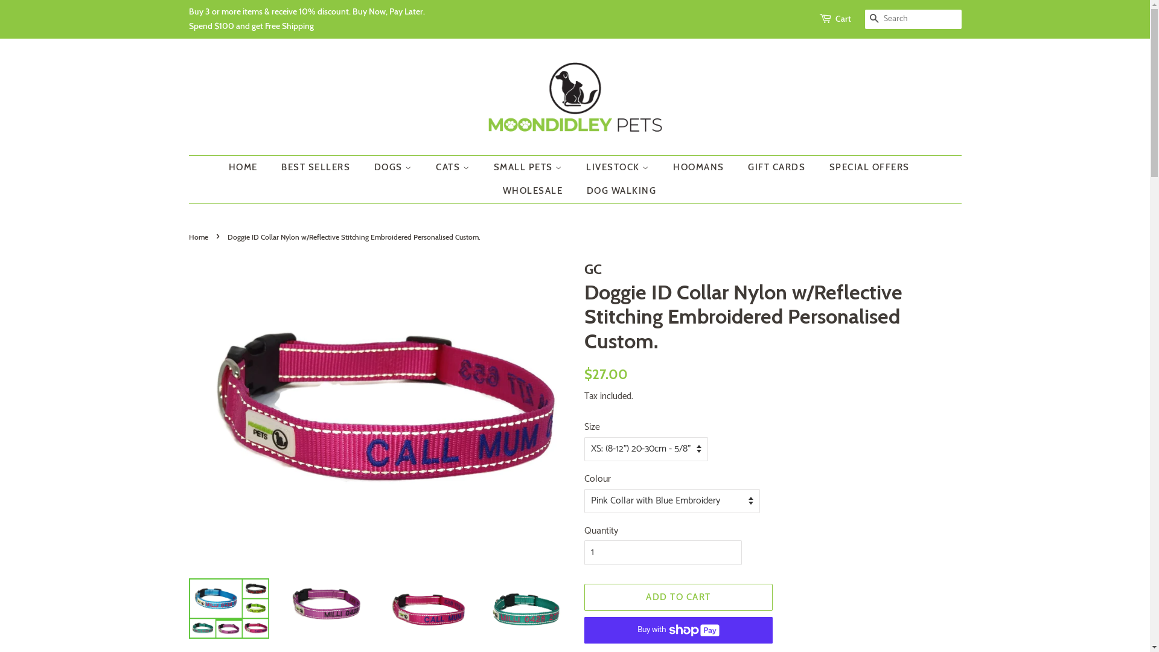 Image resolution: width=1159 pixels, height=652 pixels. What do you see at coordinates (617, 191) in the screenshot?
I see `DOG WALKING` at bounding box center [617, 191].